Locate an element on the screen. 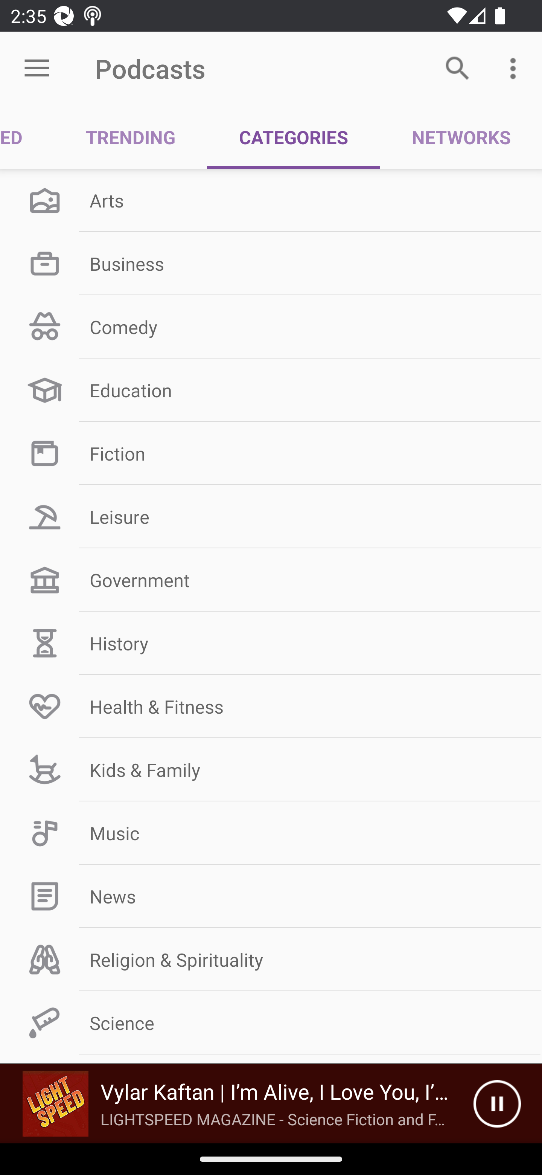  Health & Fitness is located at coordinates (271, 706).